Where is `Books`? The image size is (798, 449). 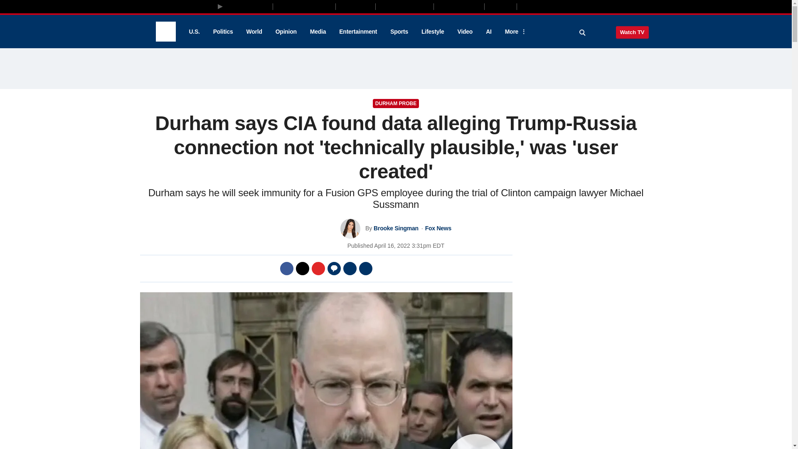
Books is located at coordinates (552, 6).